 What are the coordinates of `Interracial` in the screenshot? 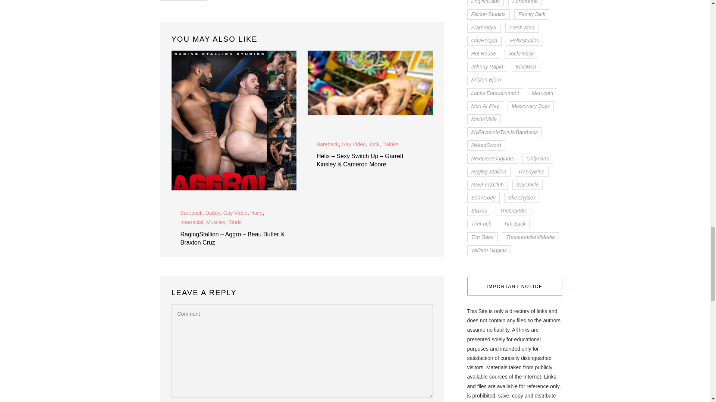 It's located at (192, 223).